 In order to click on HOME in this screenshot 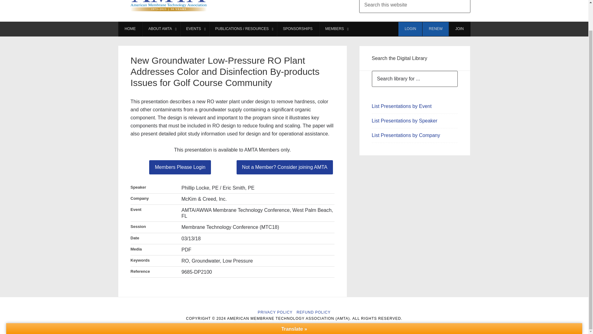, I will do `click(130, 29)`.